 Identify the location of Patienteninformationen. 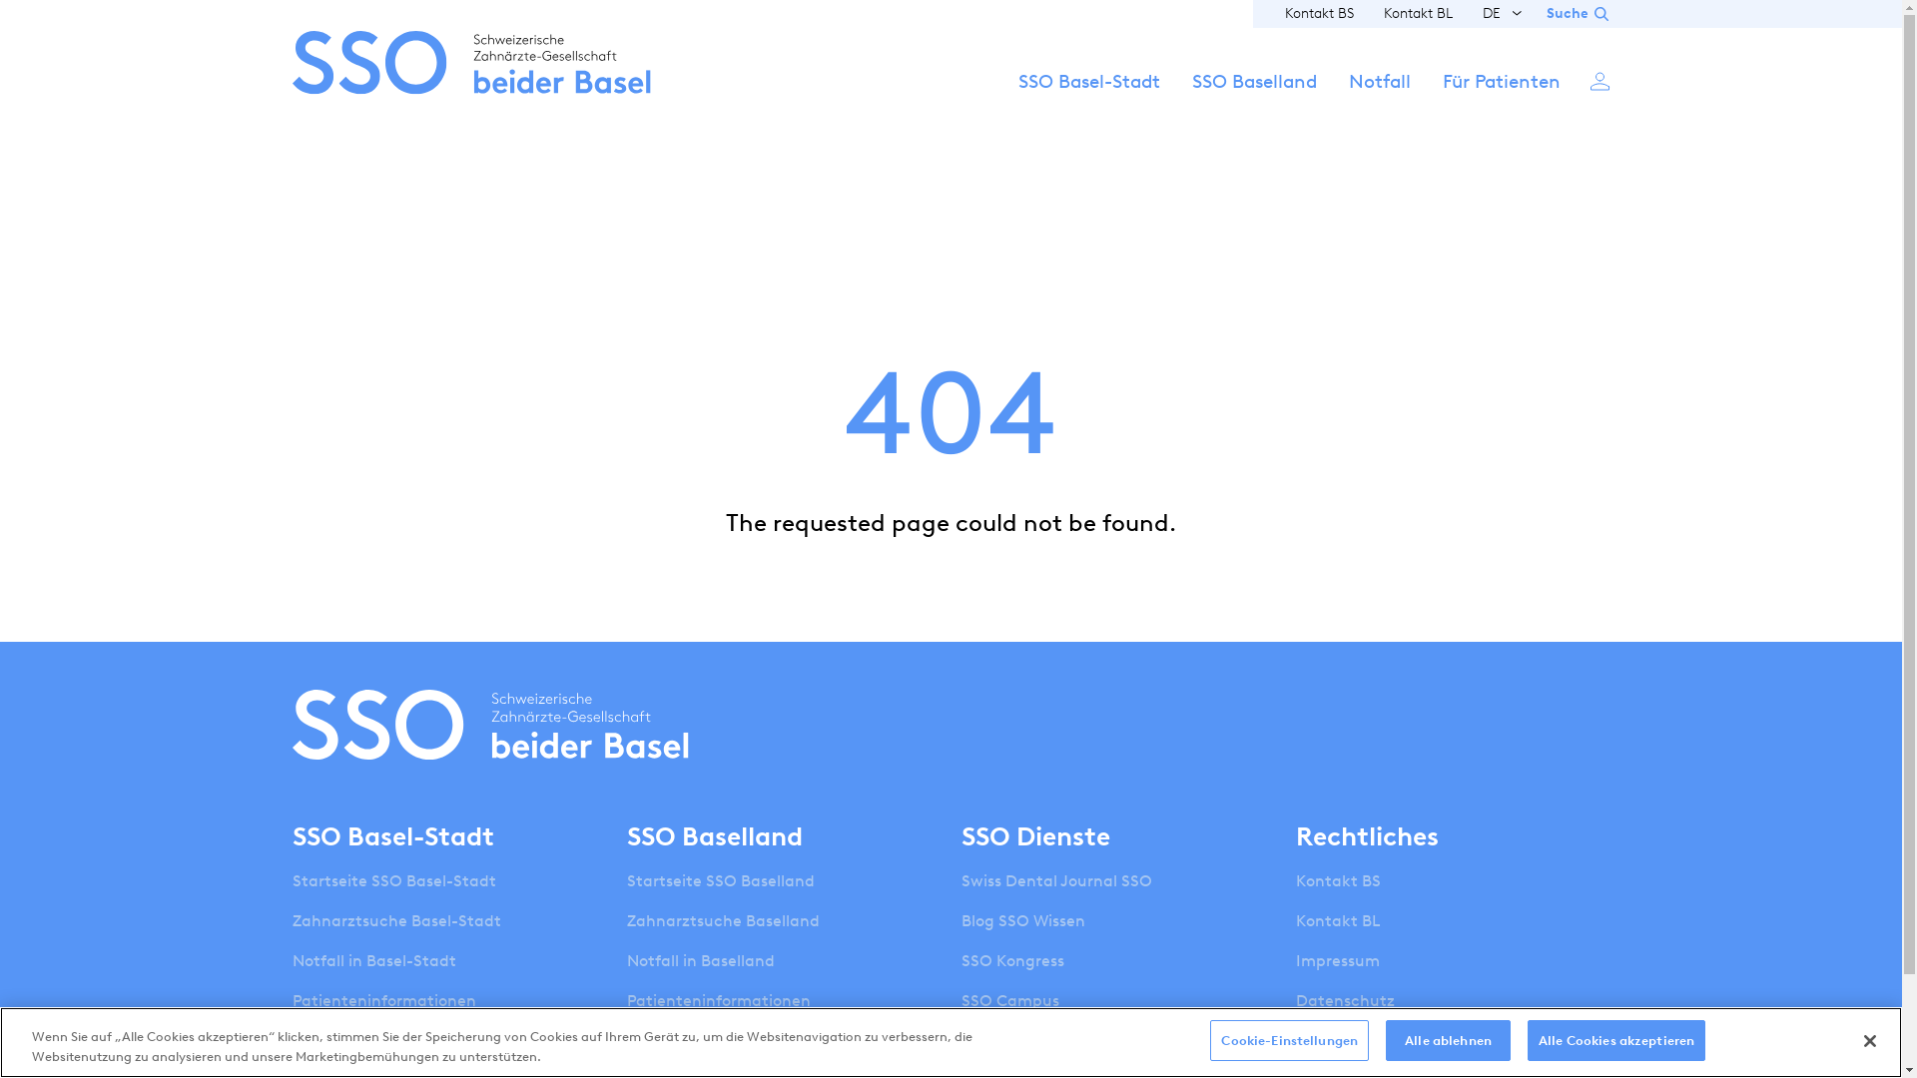
(383, 1001).